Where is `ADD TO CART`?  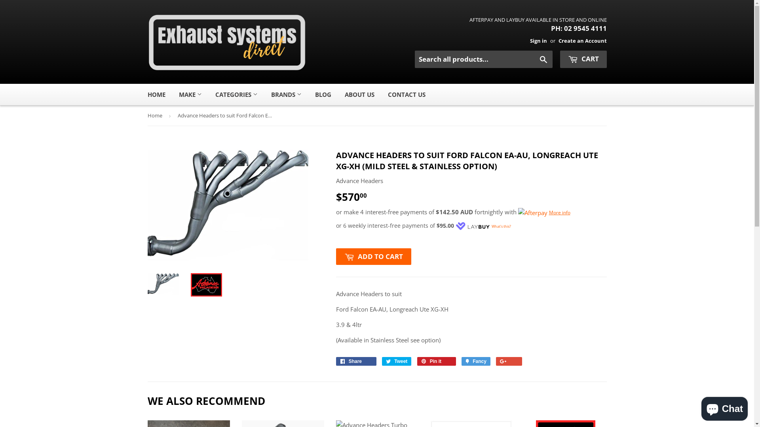
ADD TO CART is located at coordinates (373, 257).